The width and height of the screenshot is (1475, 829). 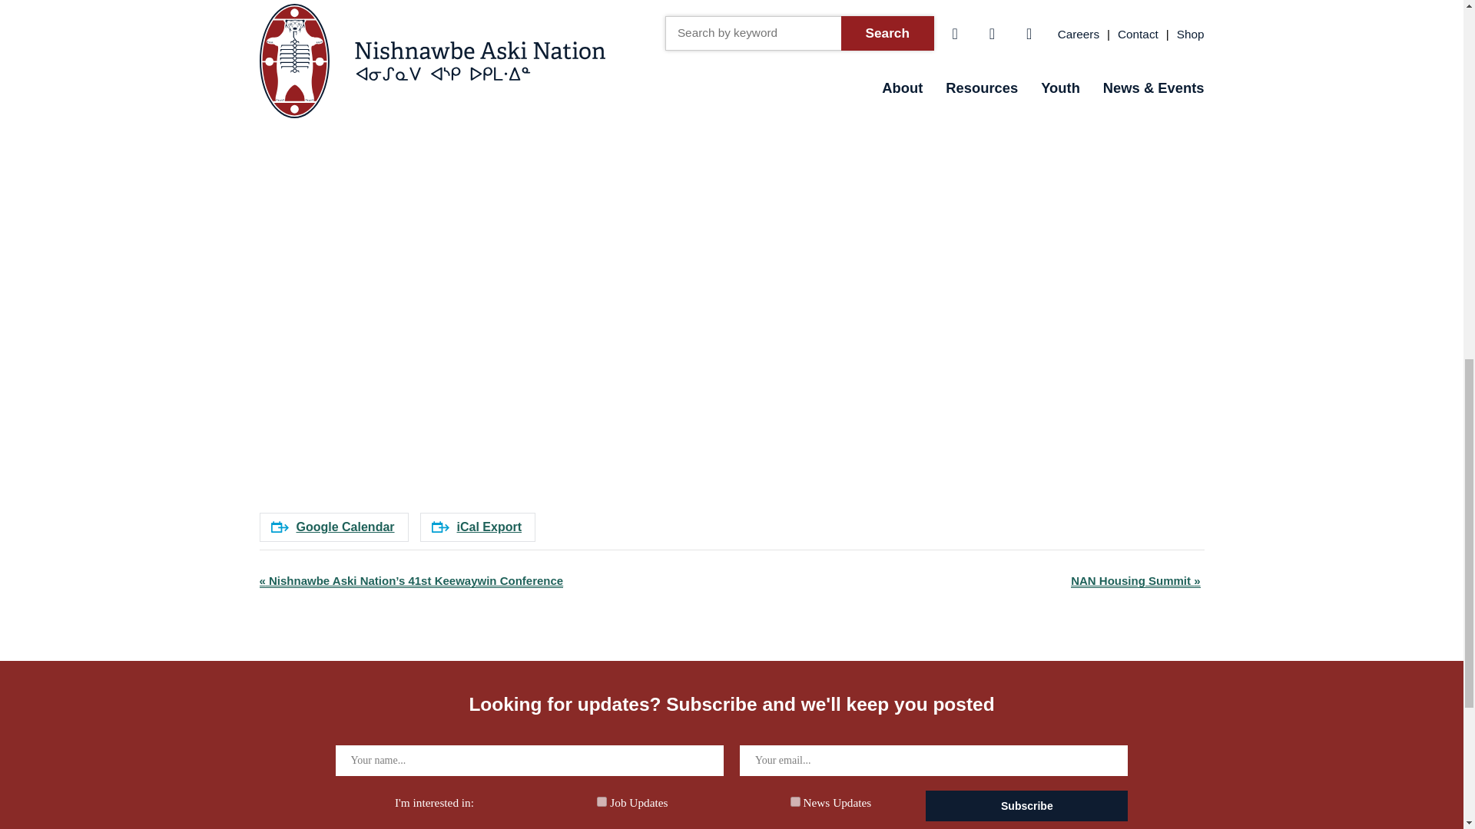 What do you see at coordinates (796, 801) in the screenshot?
I see `2dda4521bf` at bounding box center [796, 801].